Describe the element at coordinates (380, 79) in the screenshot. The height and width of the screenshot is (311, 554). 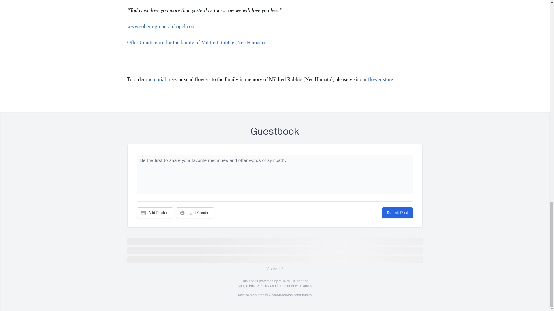
I see `flower store` at that location.